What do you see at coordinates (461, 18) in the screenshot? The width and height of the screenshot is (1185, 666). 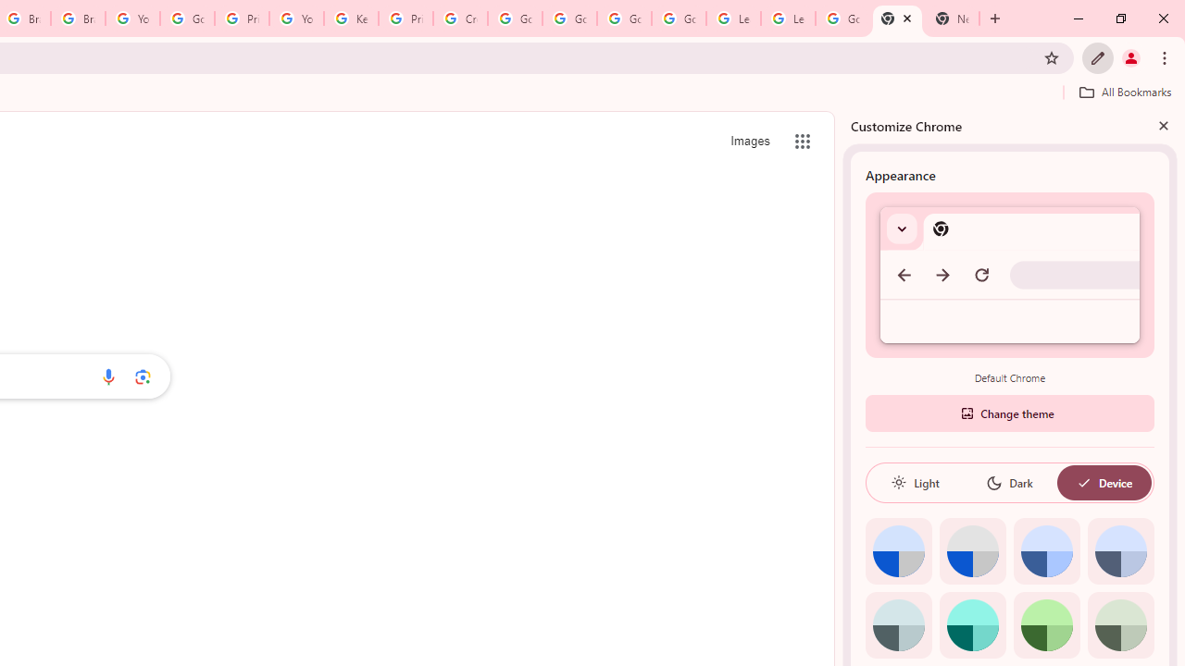 I see `Create your Google Account` at bounding box center [461, 18].